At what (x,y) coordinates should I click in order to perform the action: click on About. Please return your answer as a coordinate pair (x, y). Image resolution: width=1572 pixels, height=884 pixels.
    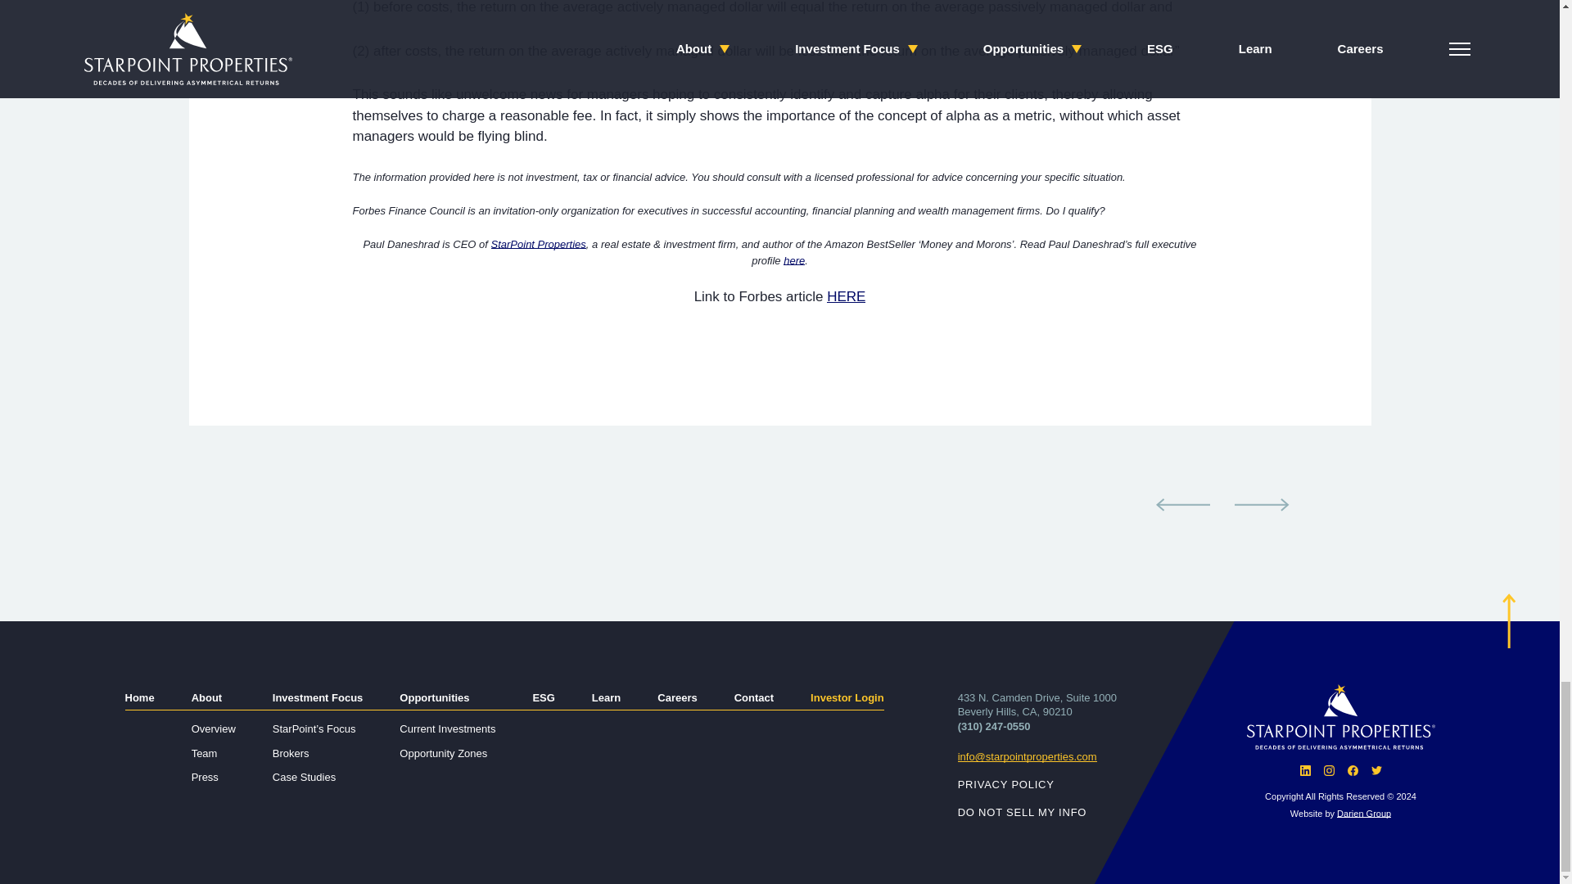
    Looking at the image, I should click on (207, 697).